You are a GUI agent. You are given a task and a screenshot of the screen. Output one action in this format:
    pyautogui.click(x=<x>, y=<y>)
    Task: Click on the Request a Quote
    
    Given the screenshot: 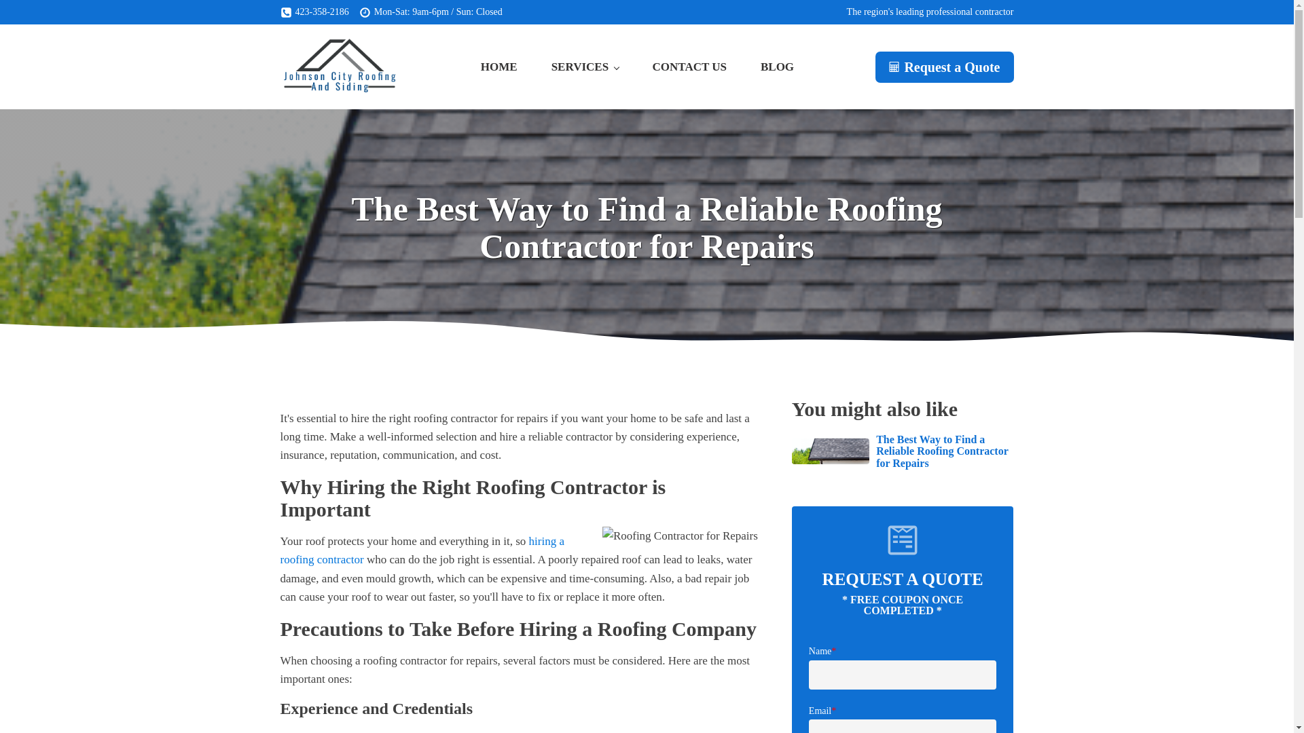 What is the action you would take?
    pyautogui.click(x=944, y=67)
    